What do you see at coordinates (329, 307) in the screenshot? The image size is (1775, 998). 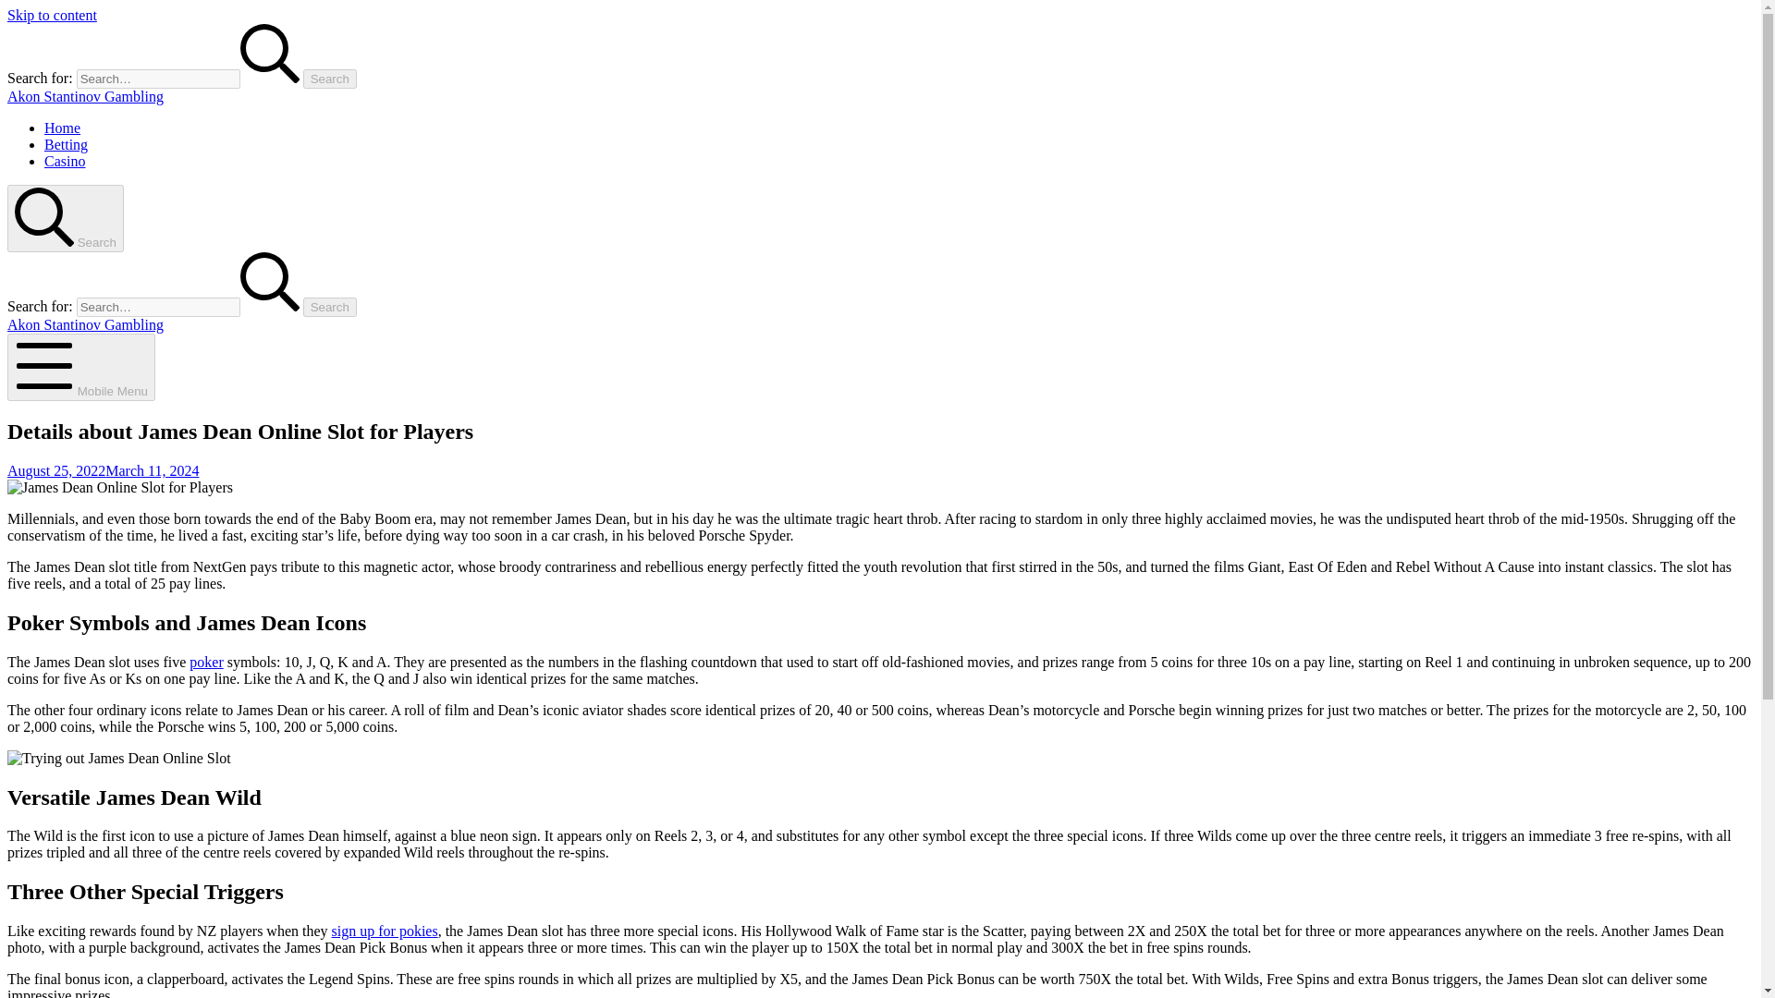 I see `Search` at bounding box center [329, 307].